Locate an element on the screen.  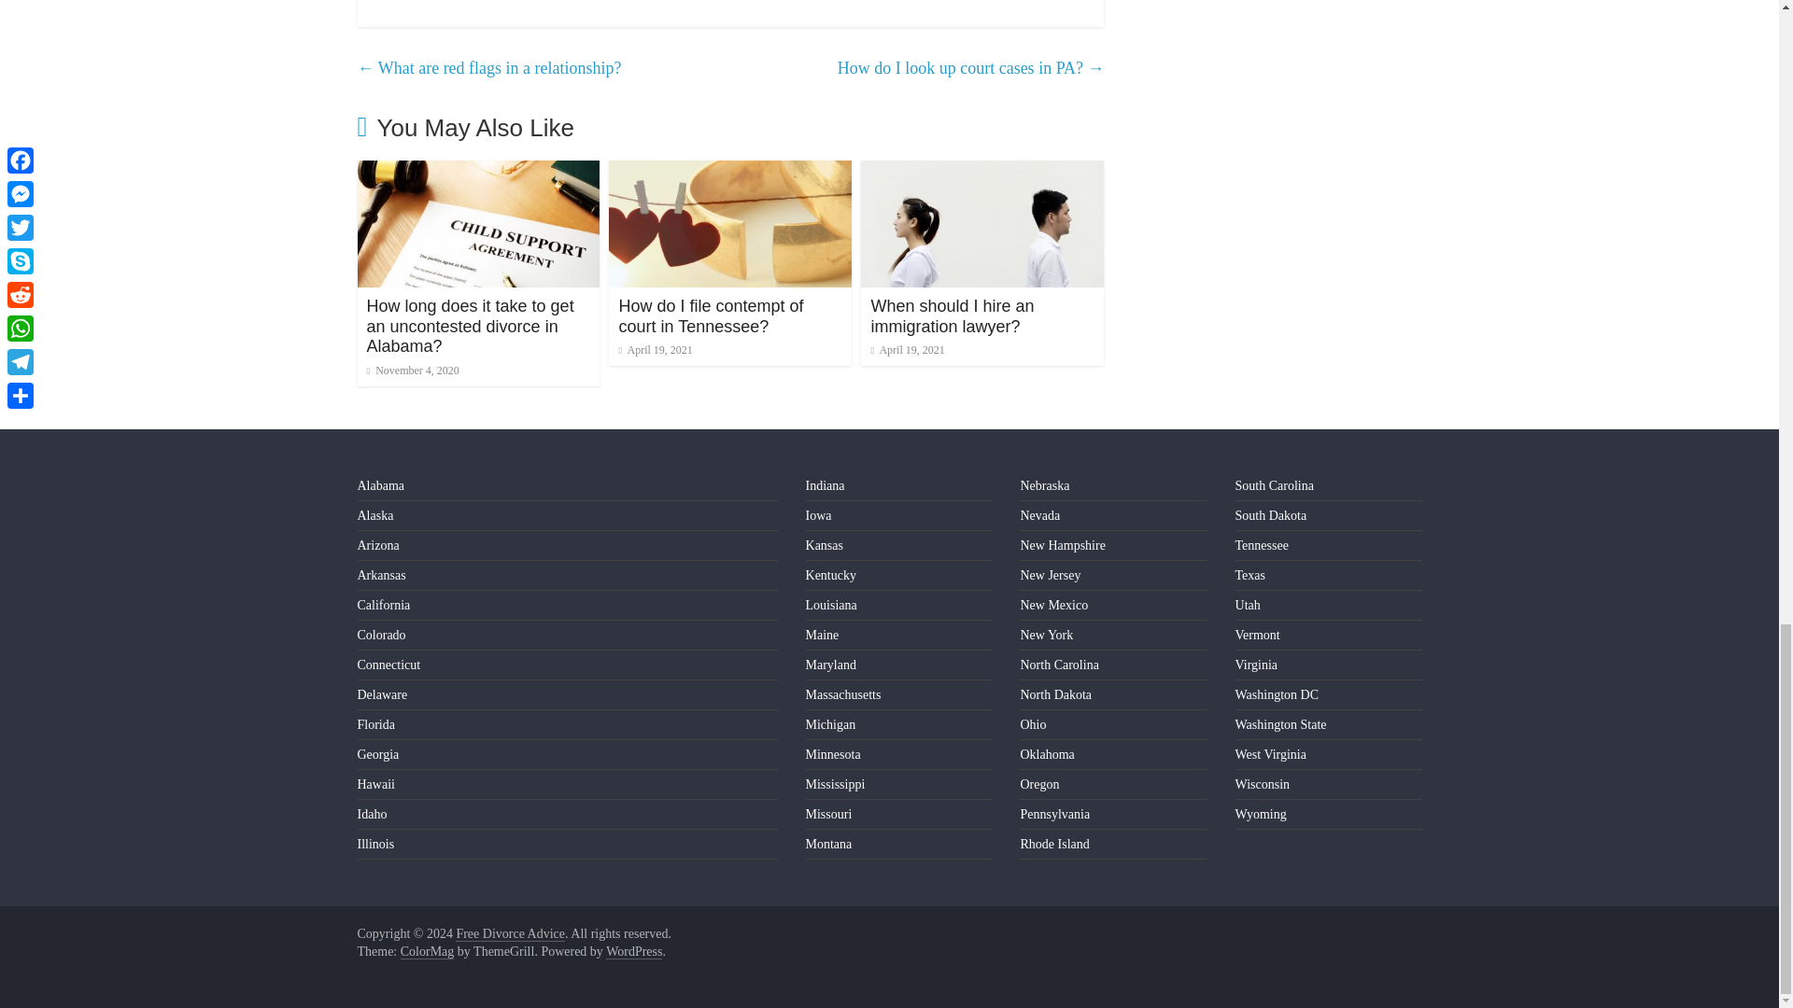
April 19, 2021 is located at coordinates (656, 350).